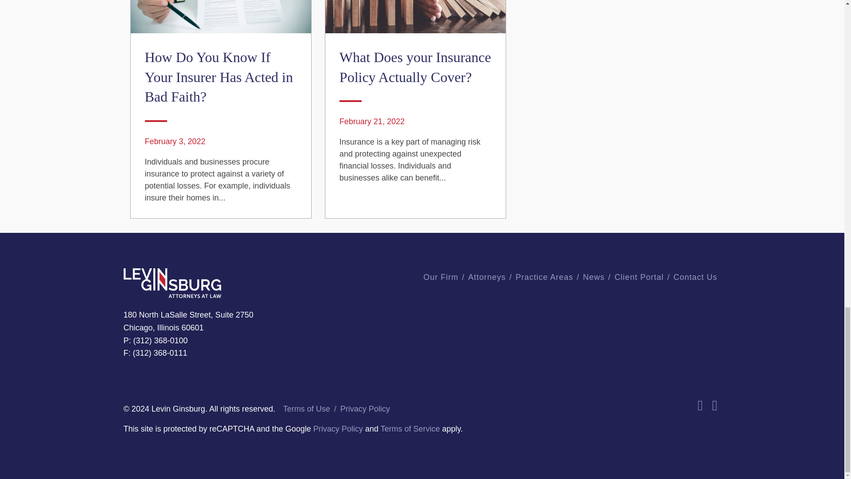 This screenshot has height=479, width=851. What do you see at coordinates (415, 16) in the screenshot?
I see `business-insurance - Levin Ginsburg` at bounding box center [415, 16].